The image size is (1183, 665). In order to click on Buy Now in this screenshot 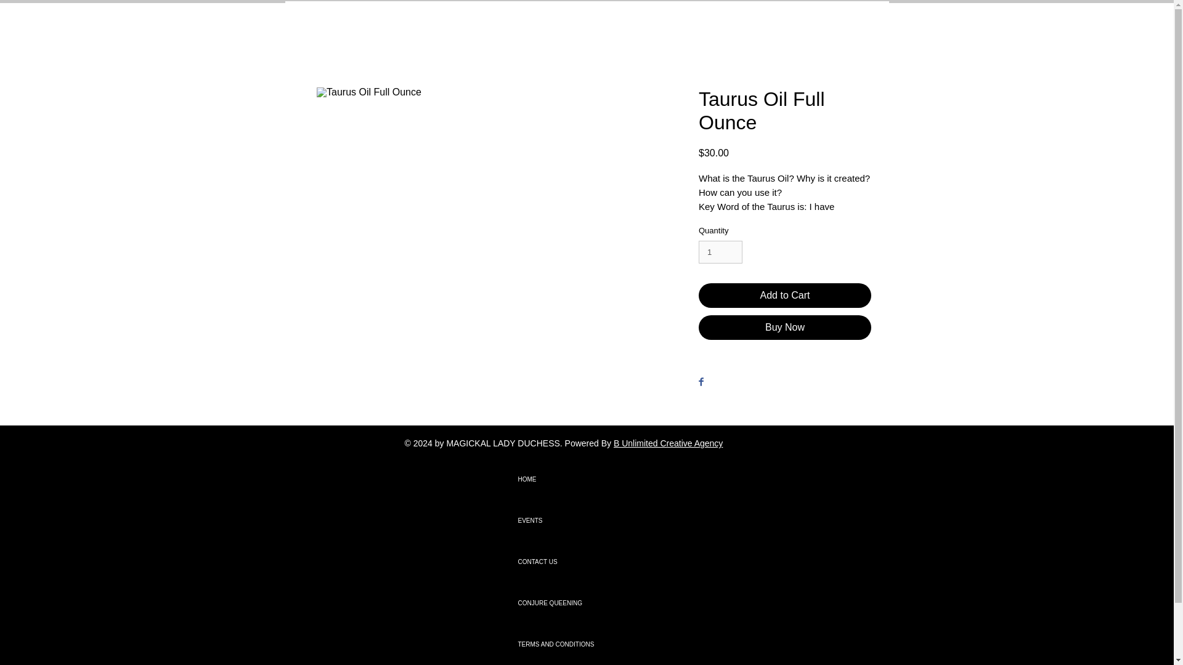, I will do `click(785, 327)`.